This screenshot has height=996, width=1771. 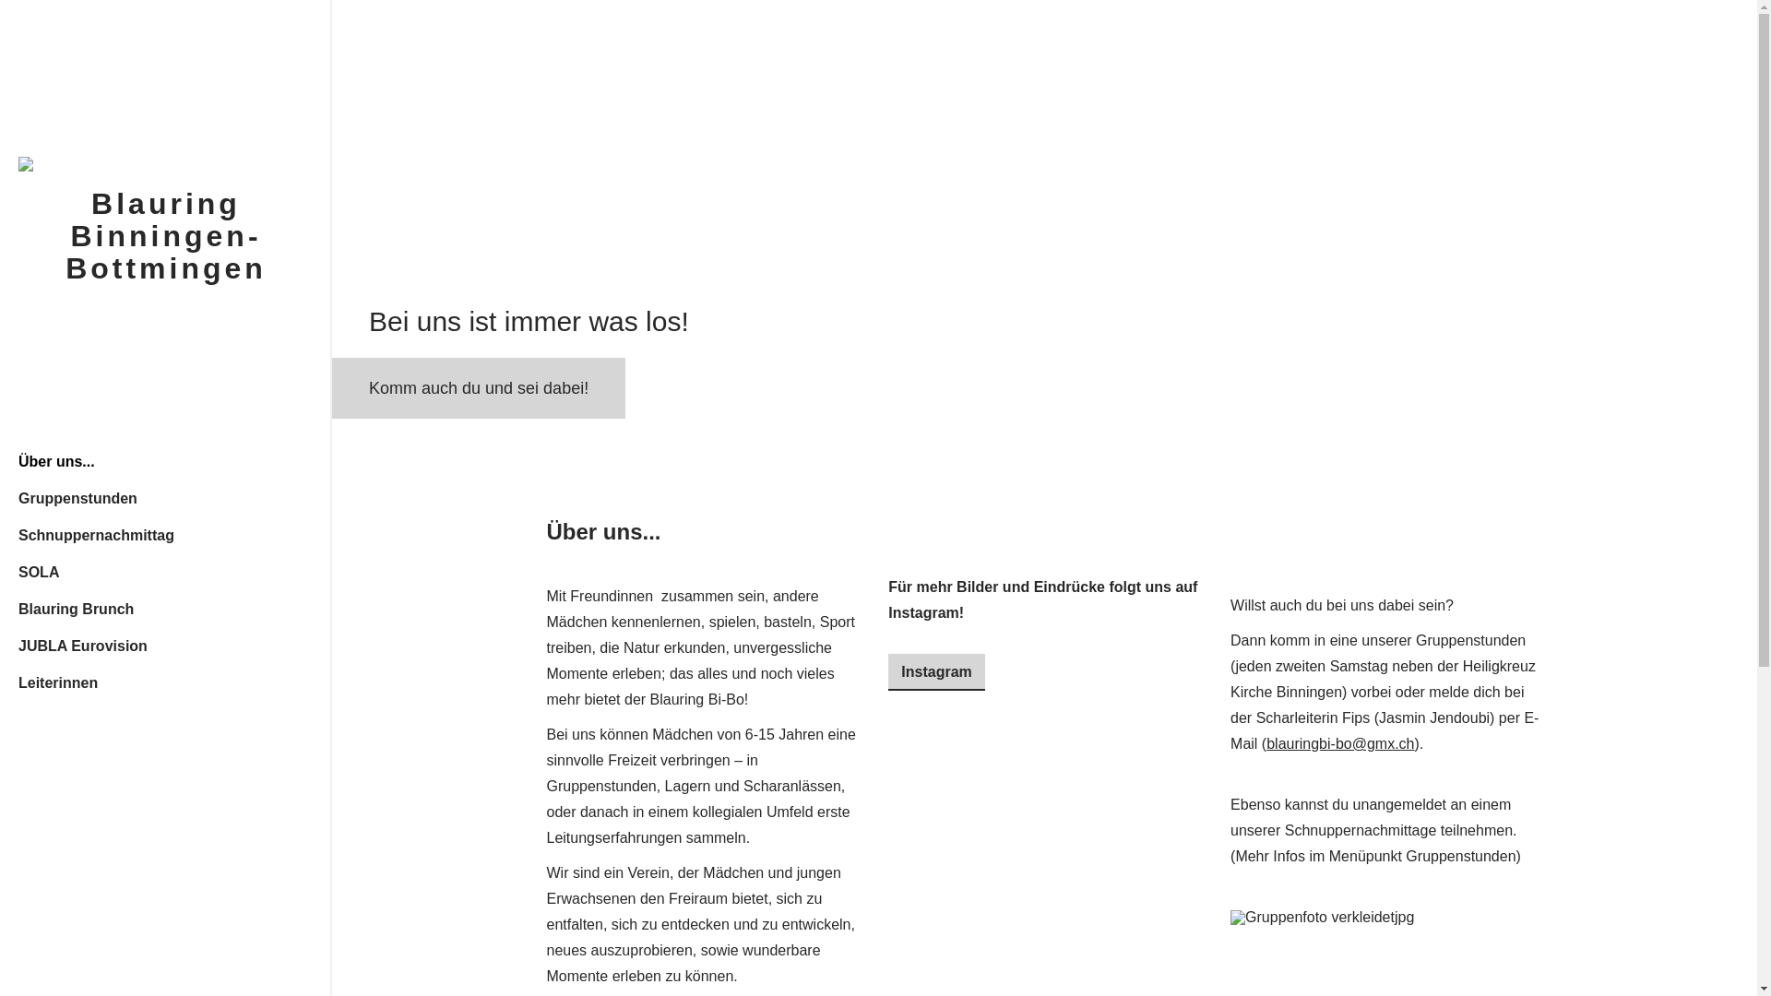 I want to click on JUBLA Eurovision, so click(x=166, y=646).